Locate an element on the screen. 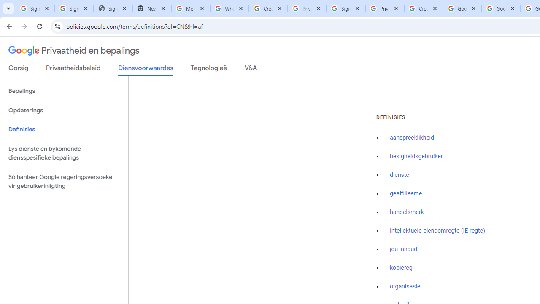 Image resolution: width=540 pixels, height=304 pixels. New Tab is located at coordinates (151, 8).